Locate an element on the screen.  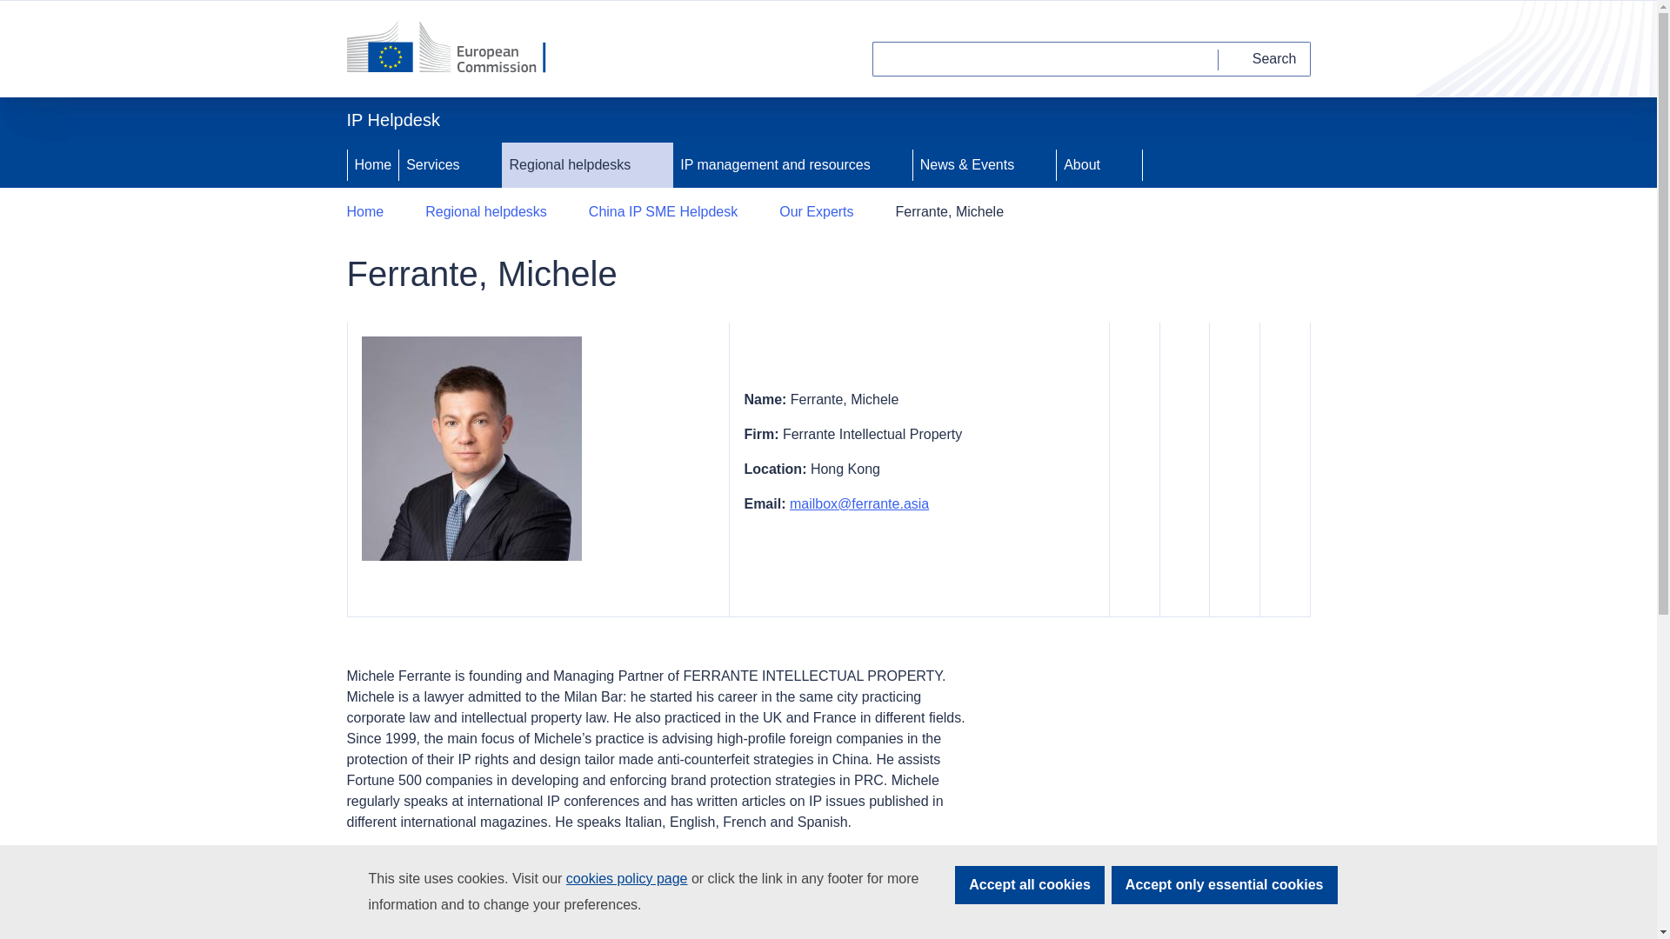
IP management and resources is located at coordinates (772, 165).